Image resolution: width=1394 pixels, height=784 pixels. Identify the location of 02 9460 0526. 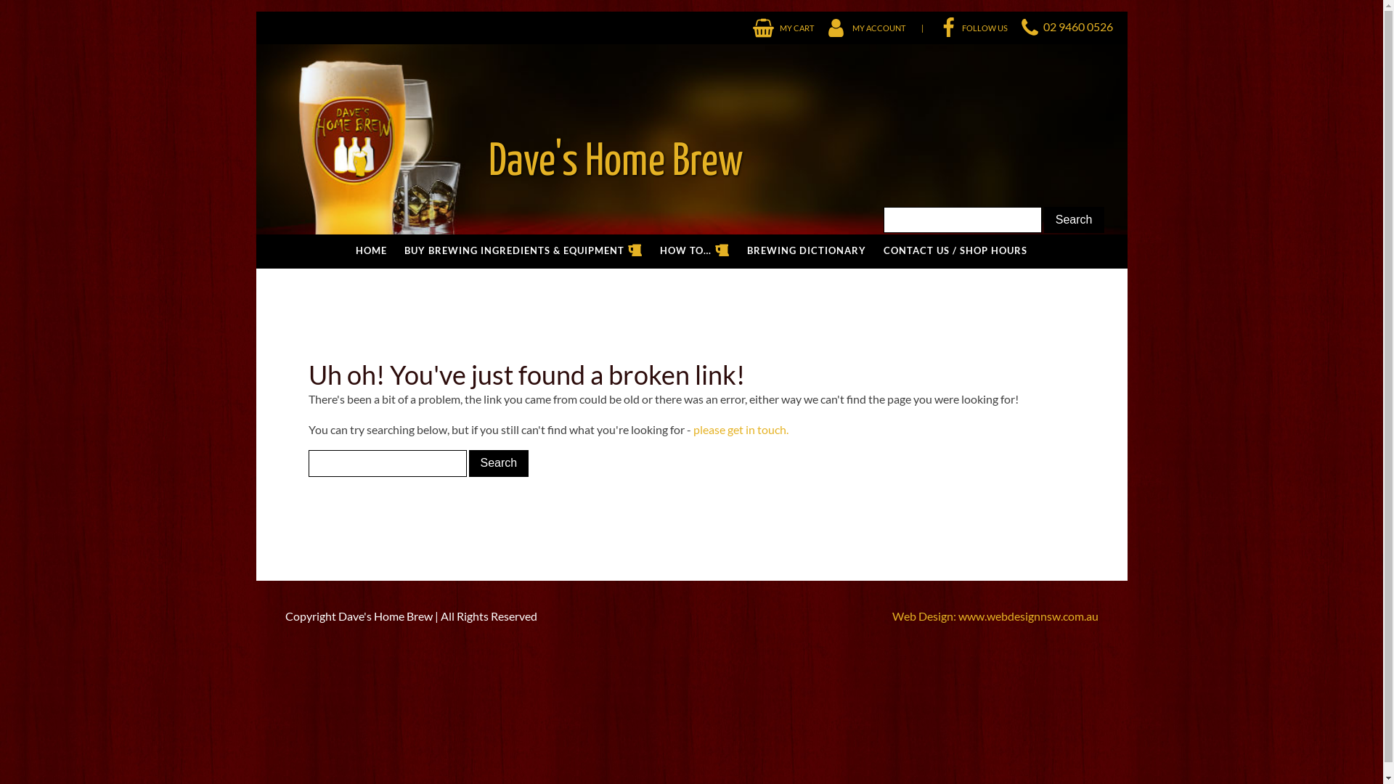
(1077, 26).